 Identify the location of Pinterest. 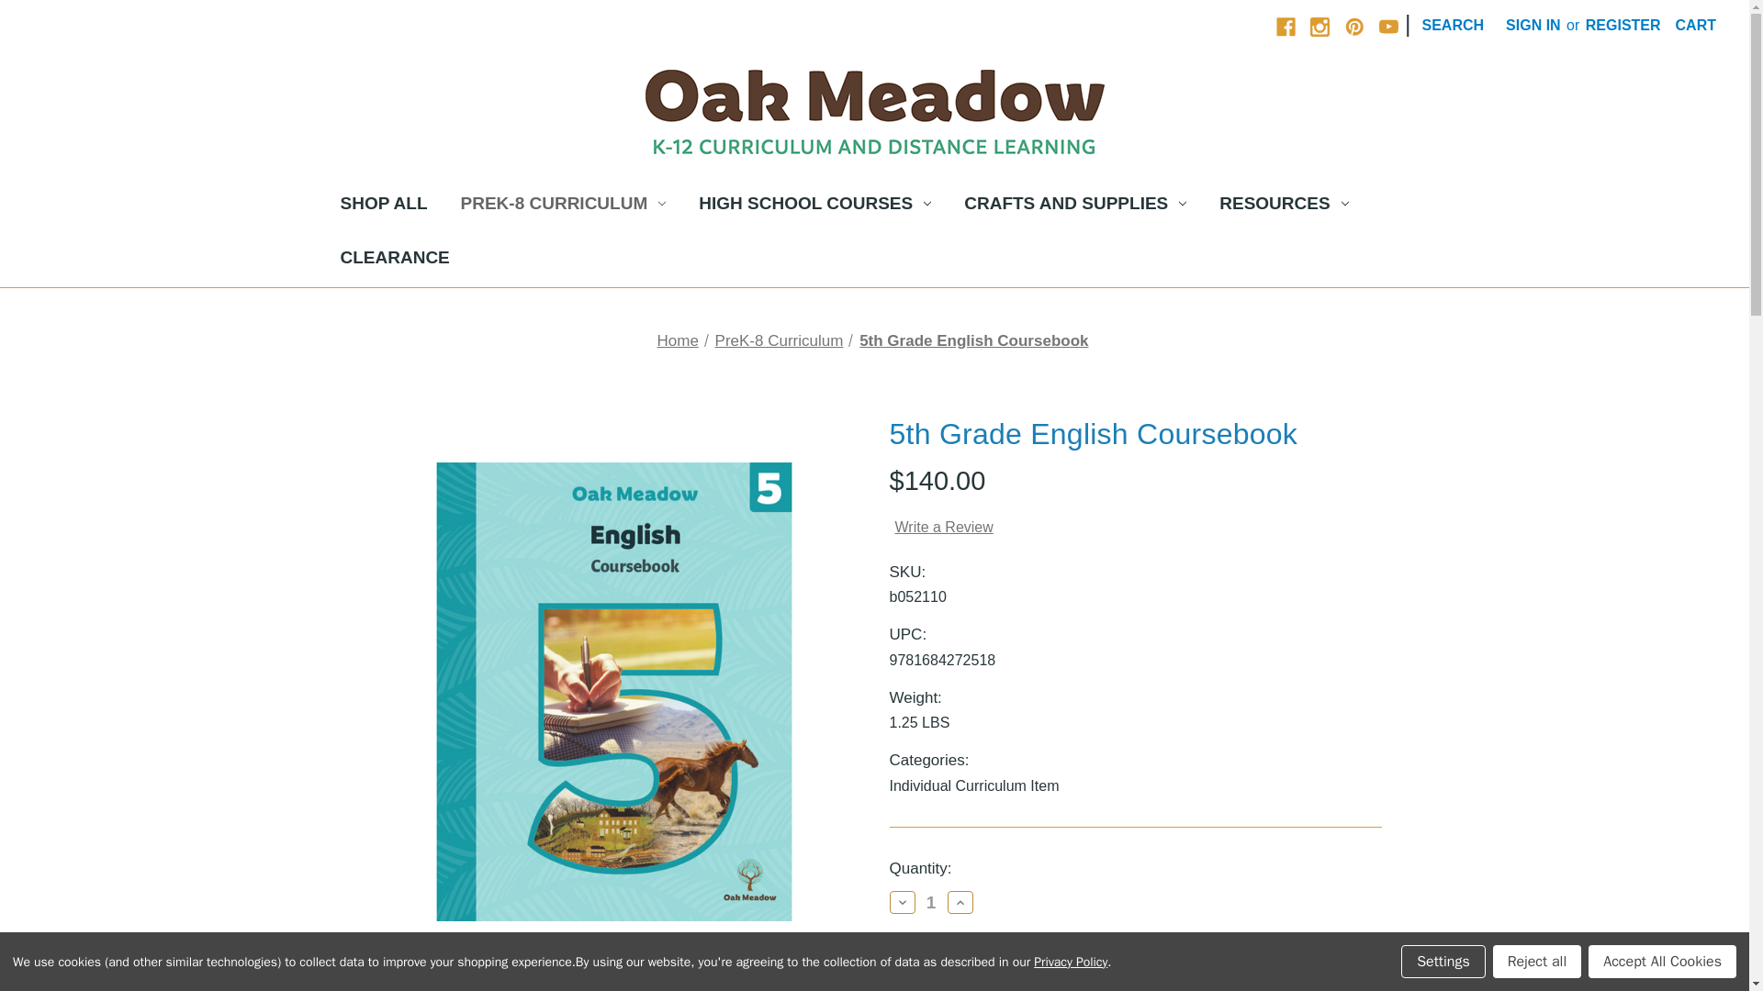
(1354, 26).